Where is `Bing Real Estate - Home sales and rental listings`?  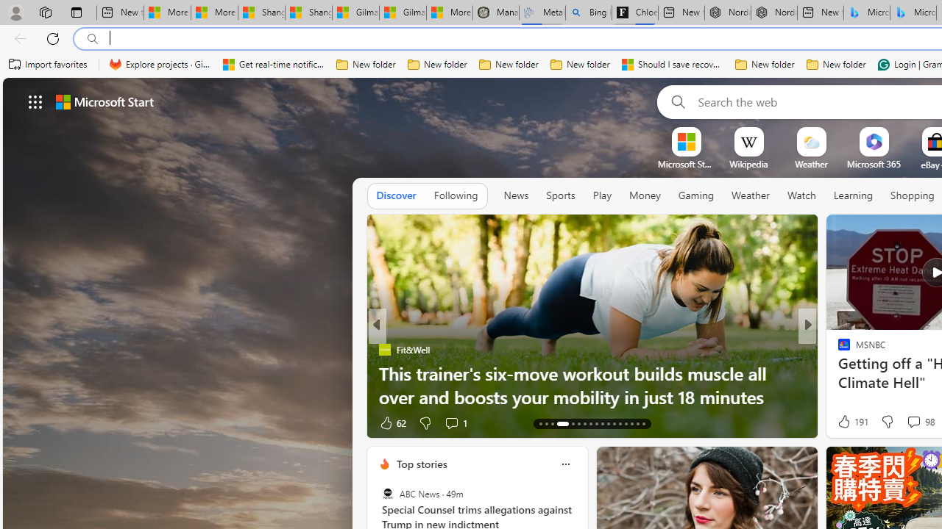
Bing Real Estate - Home sales and rental listings is located at coordinates (589, 13).